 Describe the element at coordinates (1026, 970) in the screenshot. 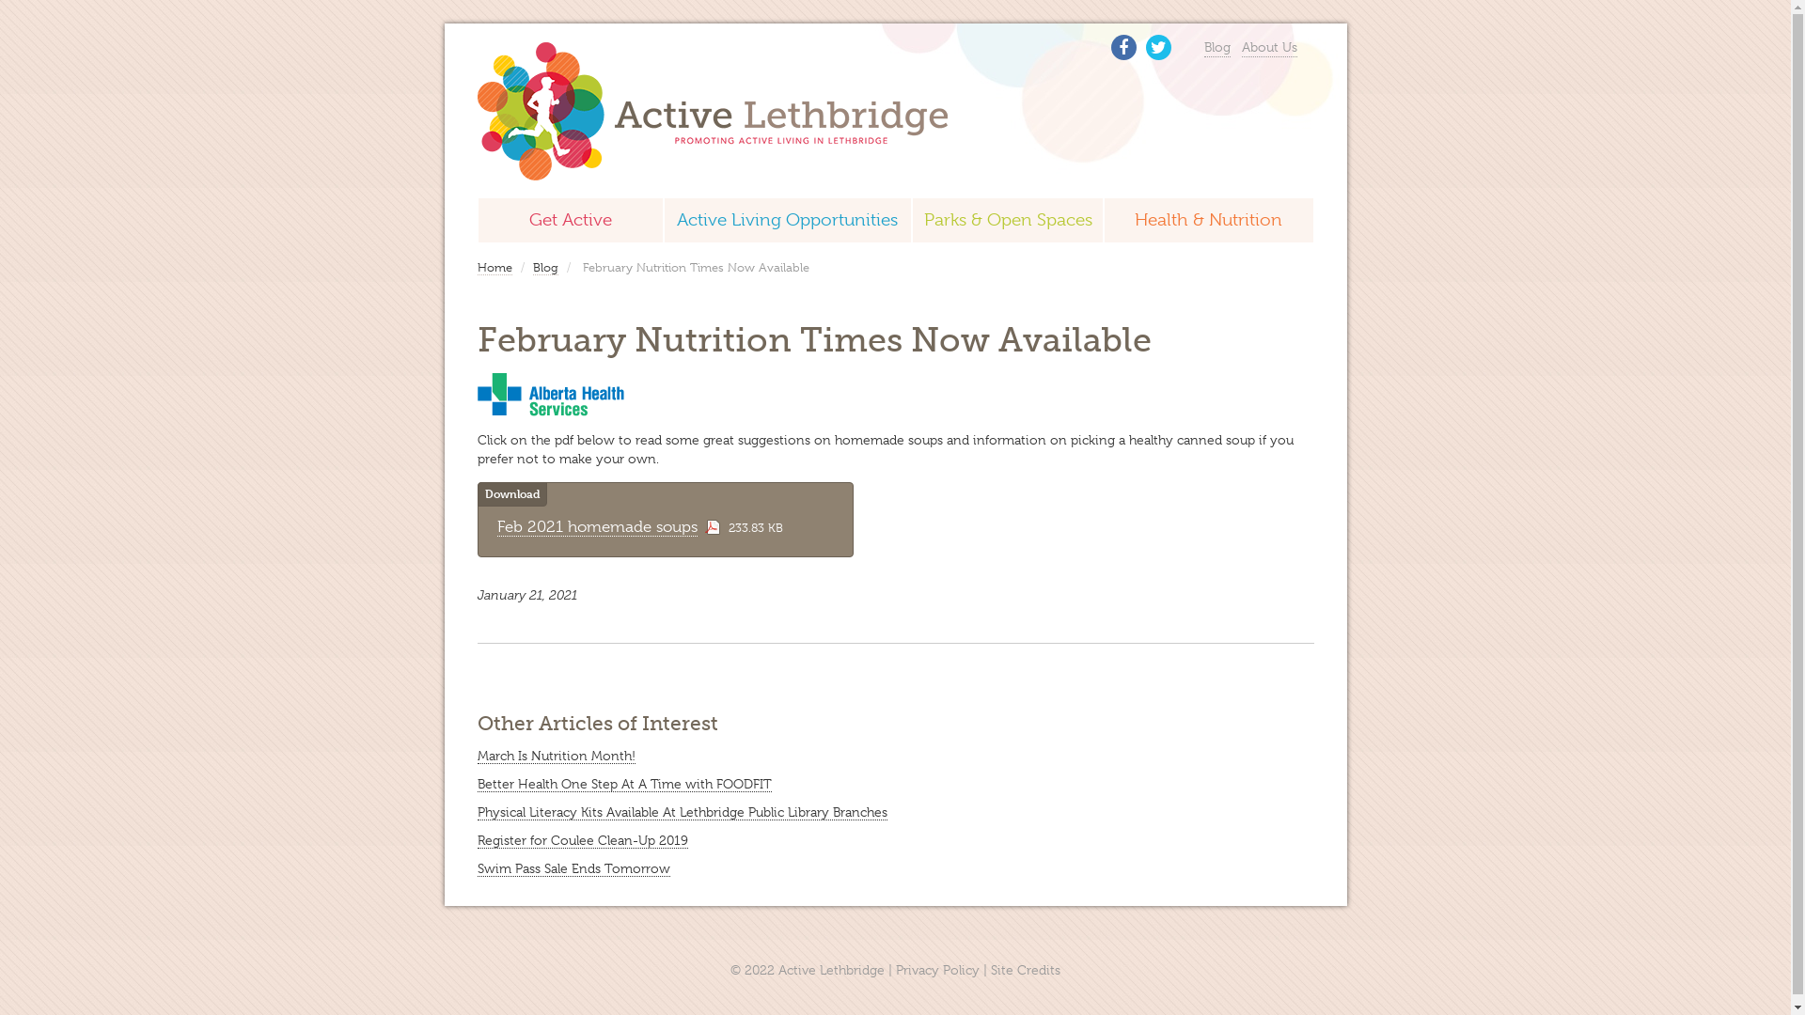

I see `Site Credits` at that location.